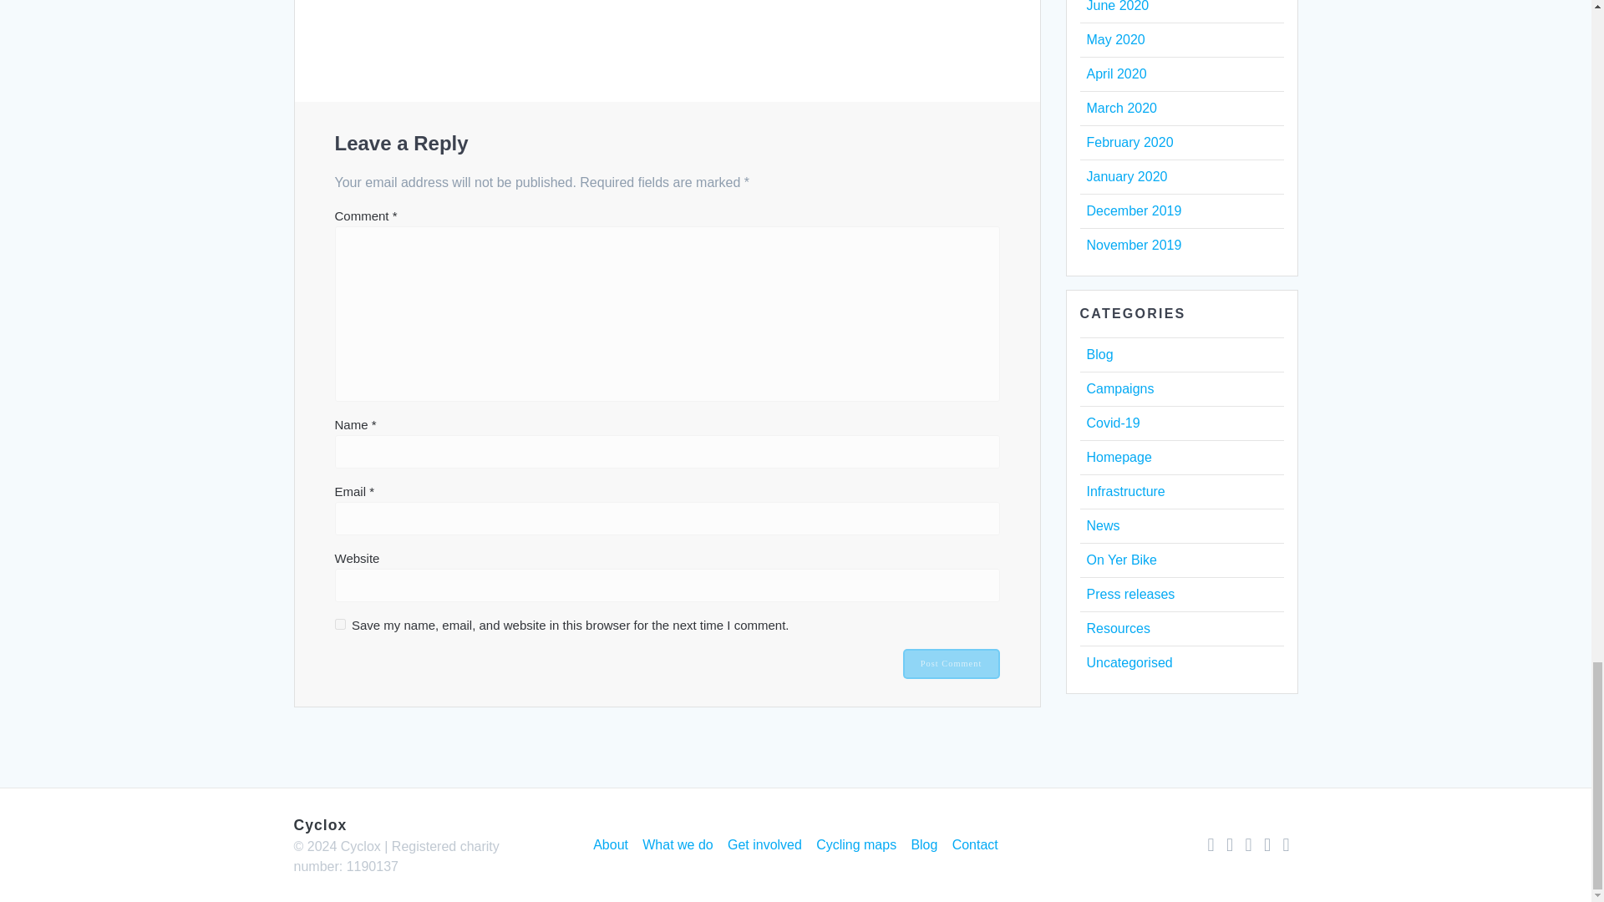  I want to click on yes, so click(339, 623).